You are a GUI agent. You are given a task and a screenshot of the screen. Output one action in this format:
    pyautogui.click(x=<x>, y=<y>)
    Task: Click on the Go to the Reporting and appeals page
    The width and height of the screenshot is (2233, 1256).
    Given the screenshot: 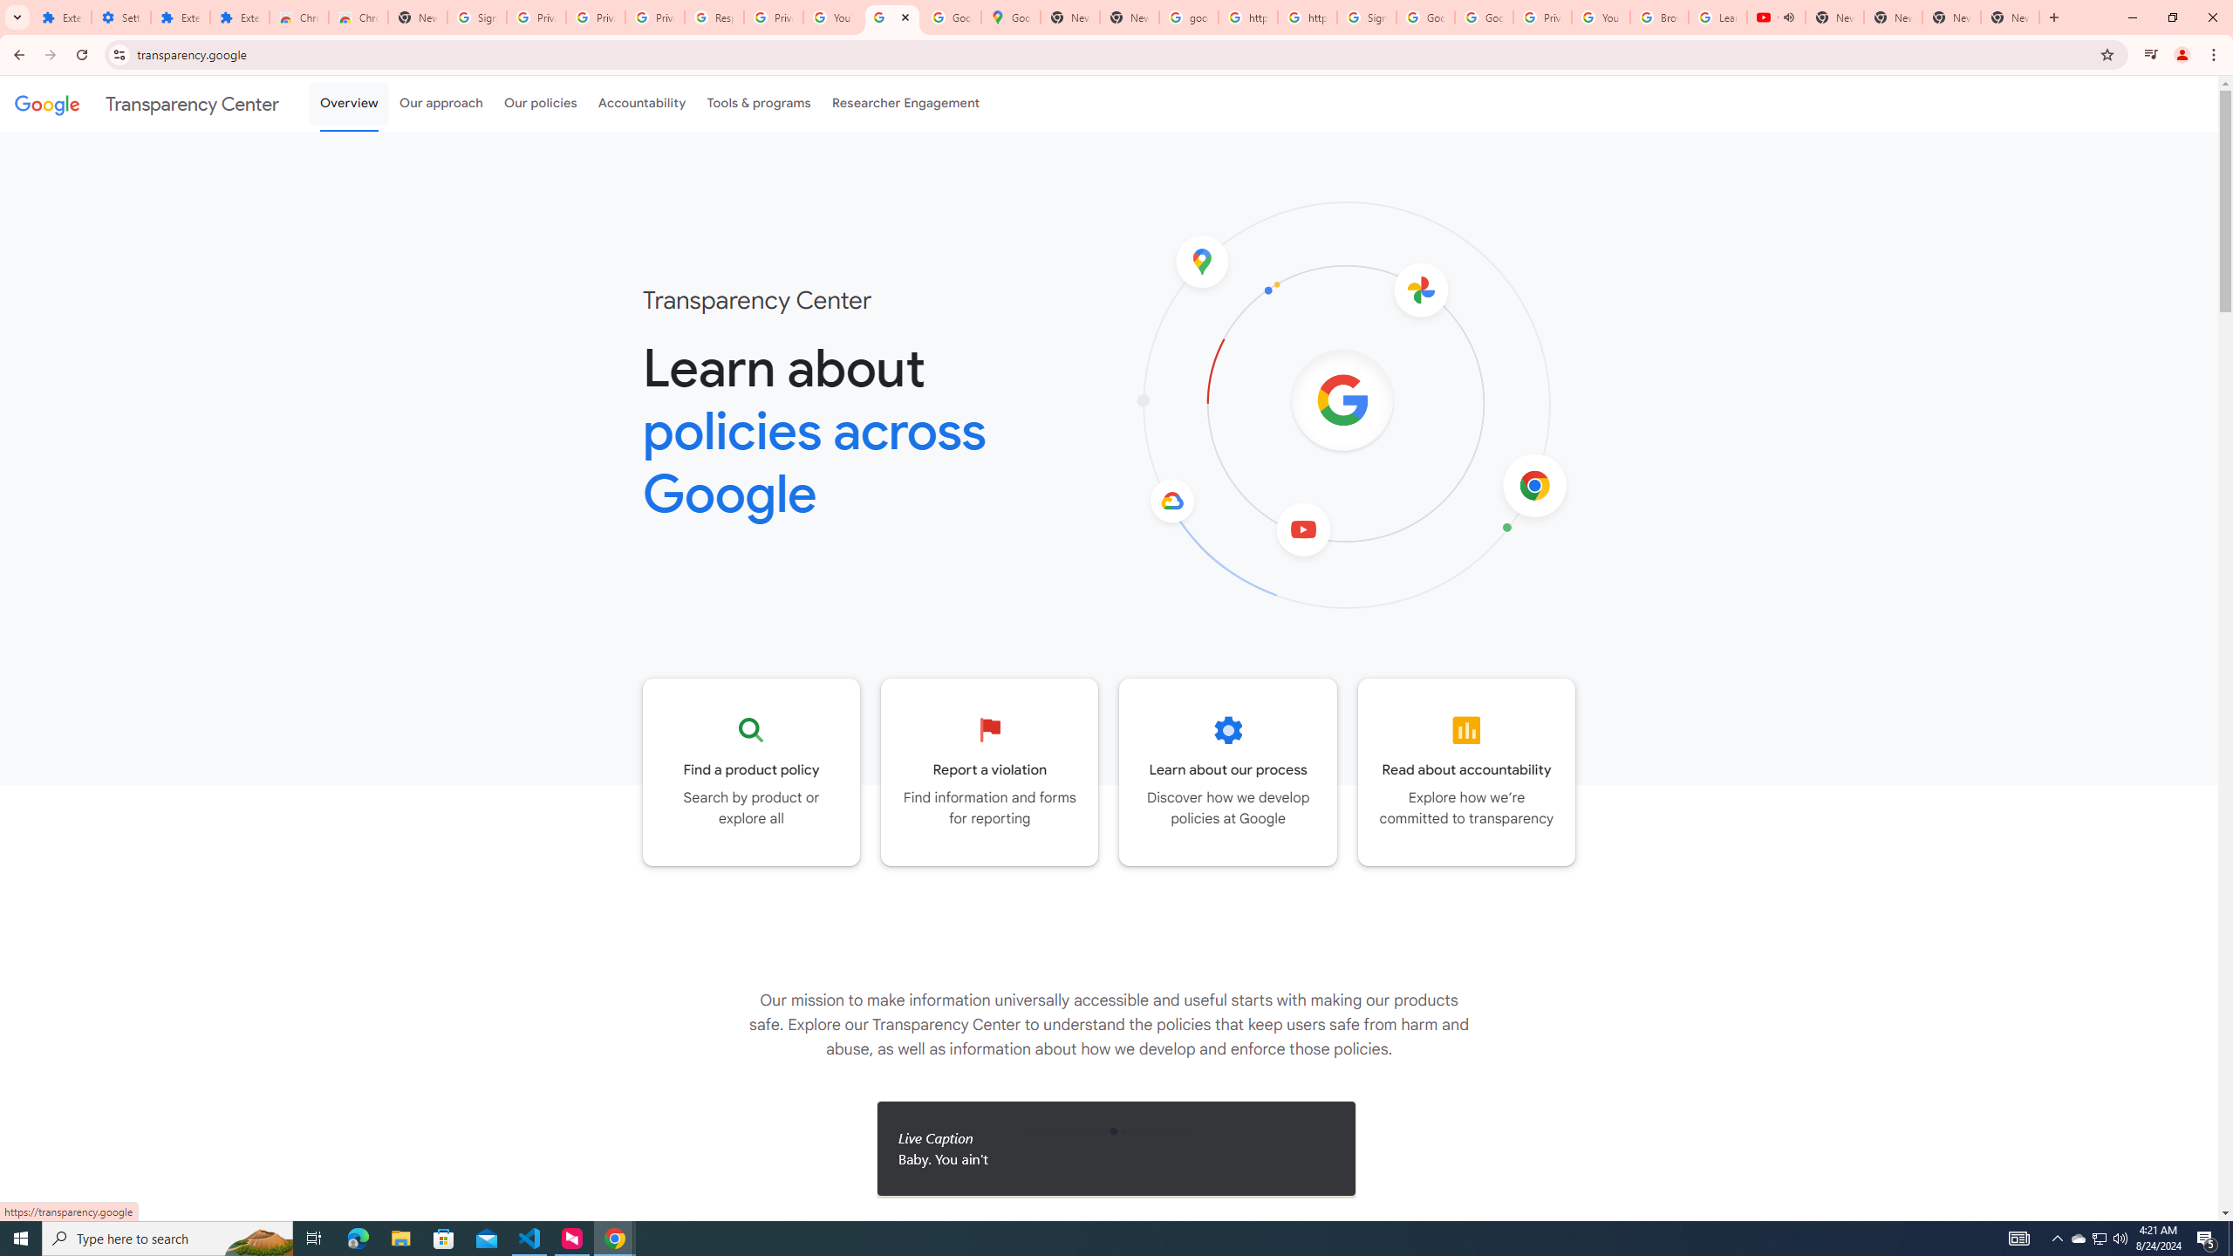 What is the action you would take?
    pyautogui.click(x=990, y=772)
    